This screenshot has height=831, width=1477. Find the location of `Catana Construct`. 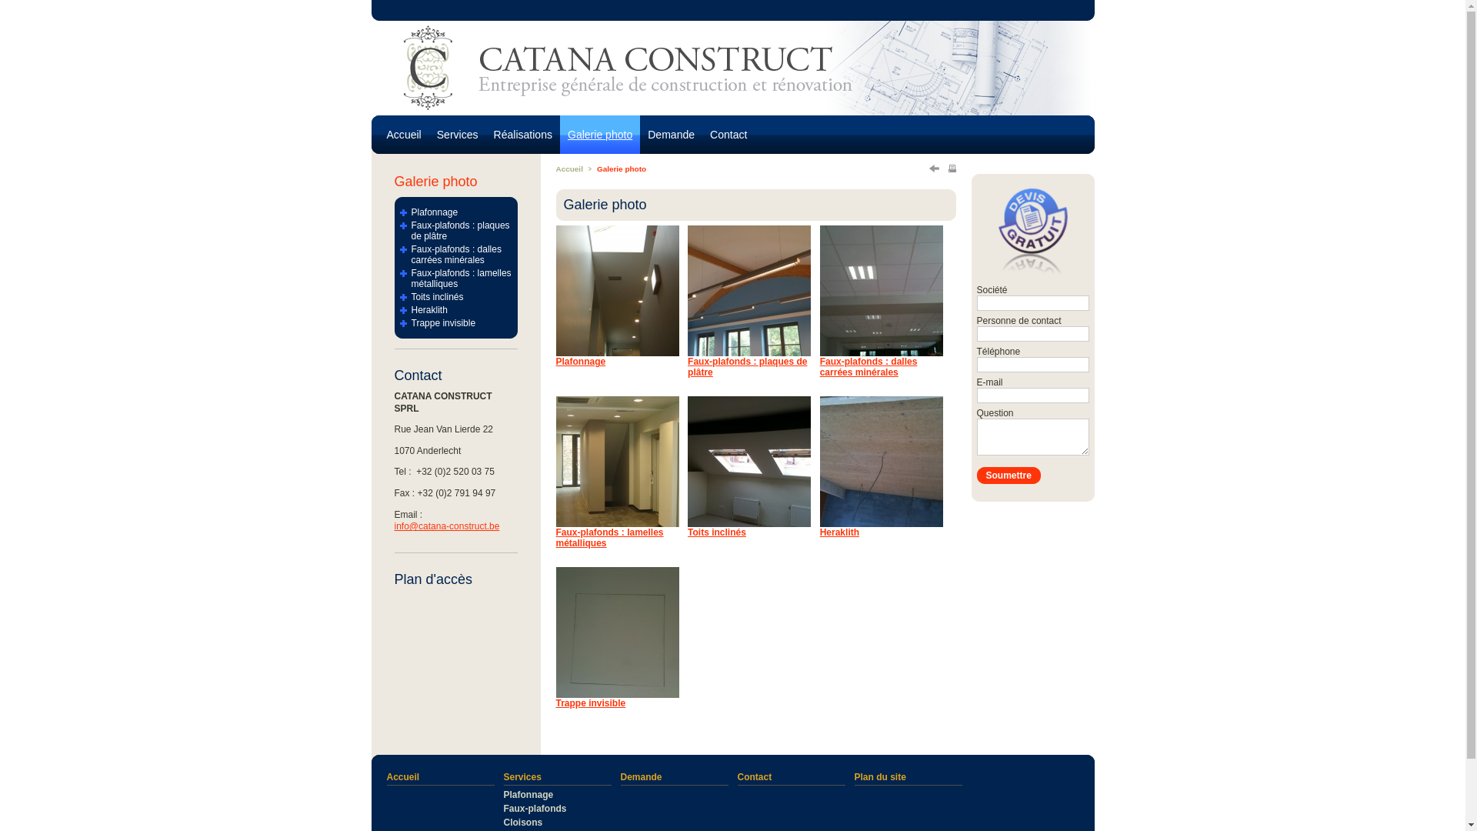

Catana Construct is located at coordinates (732, 149).